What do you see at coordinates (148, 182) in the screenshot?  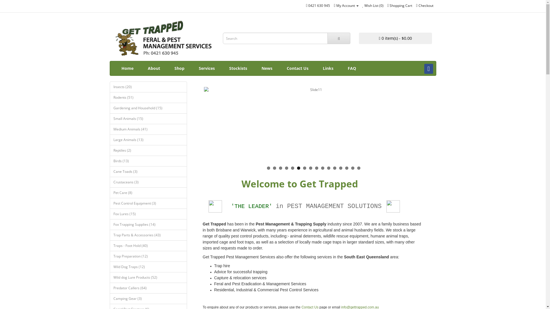 I see `Crustaceans (3)` at bounding box center [148, 182].